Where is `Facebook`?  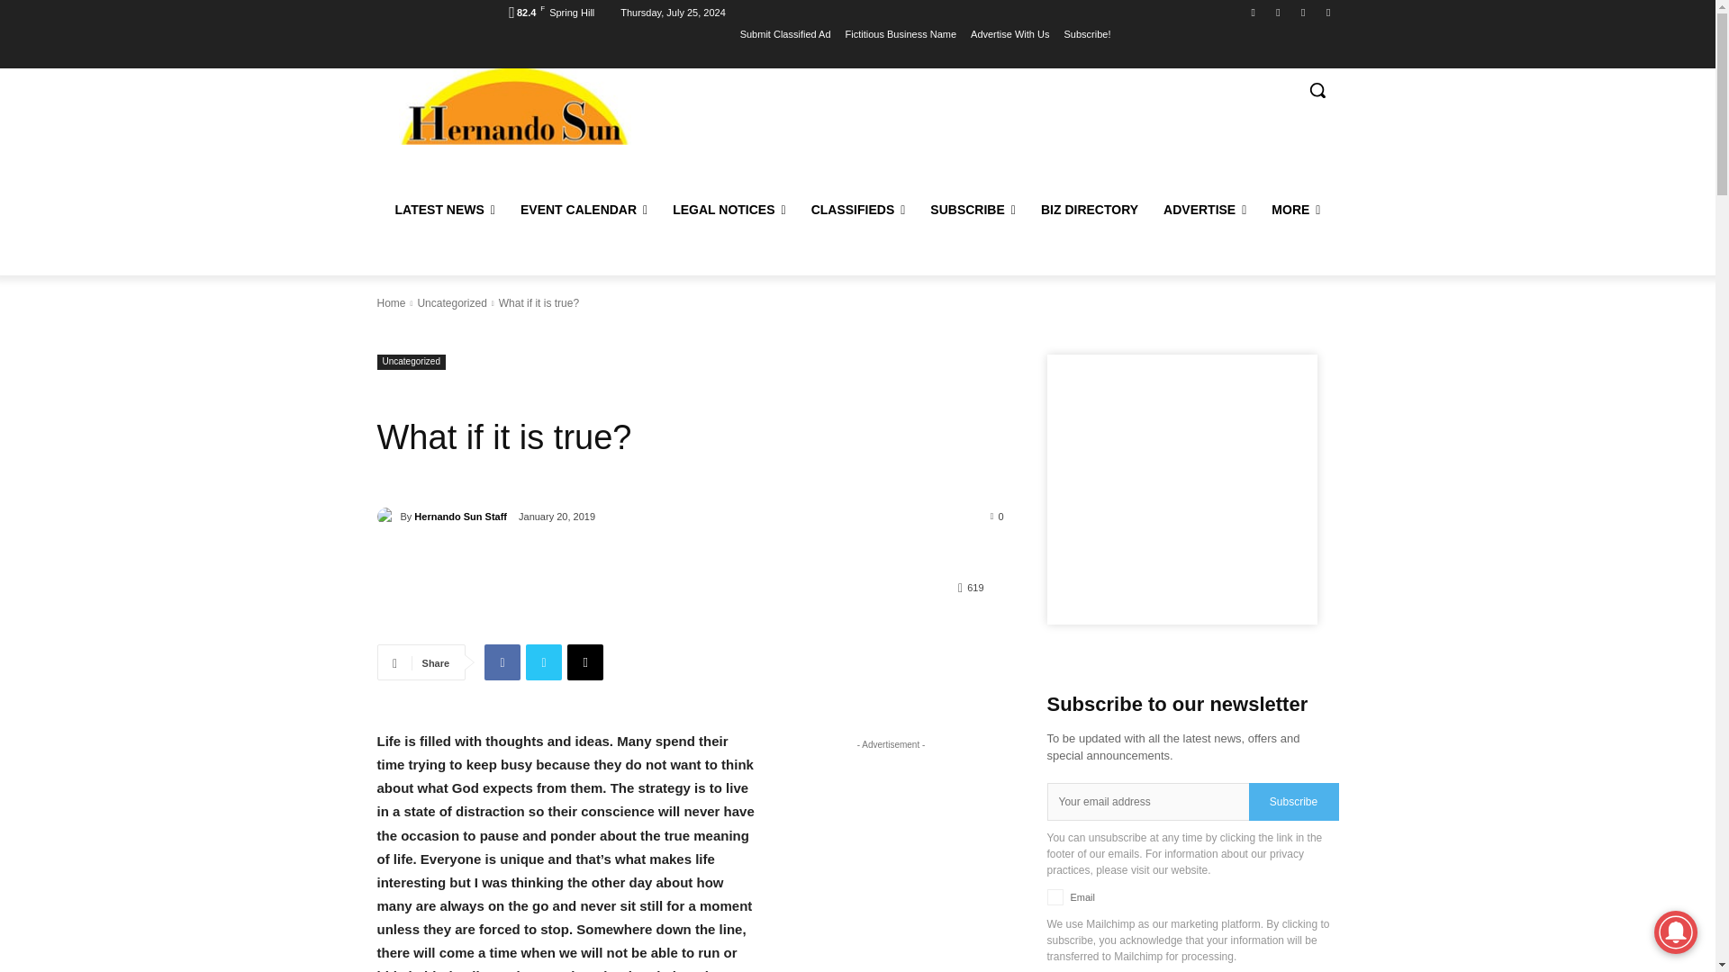 Facebook is located at coordinates (1254, 12).